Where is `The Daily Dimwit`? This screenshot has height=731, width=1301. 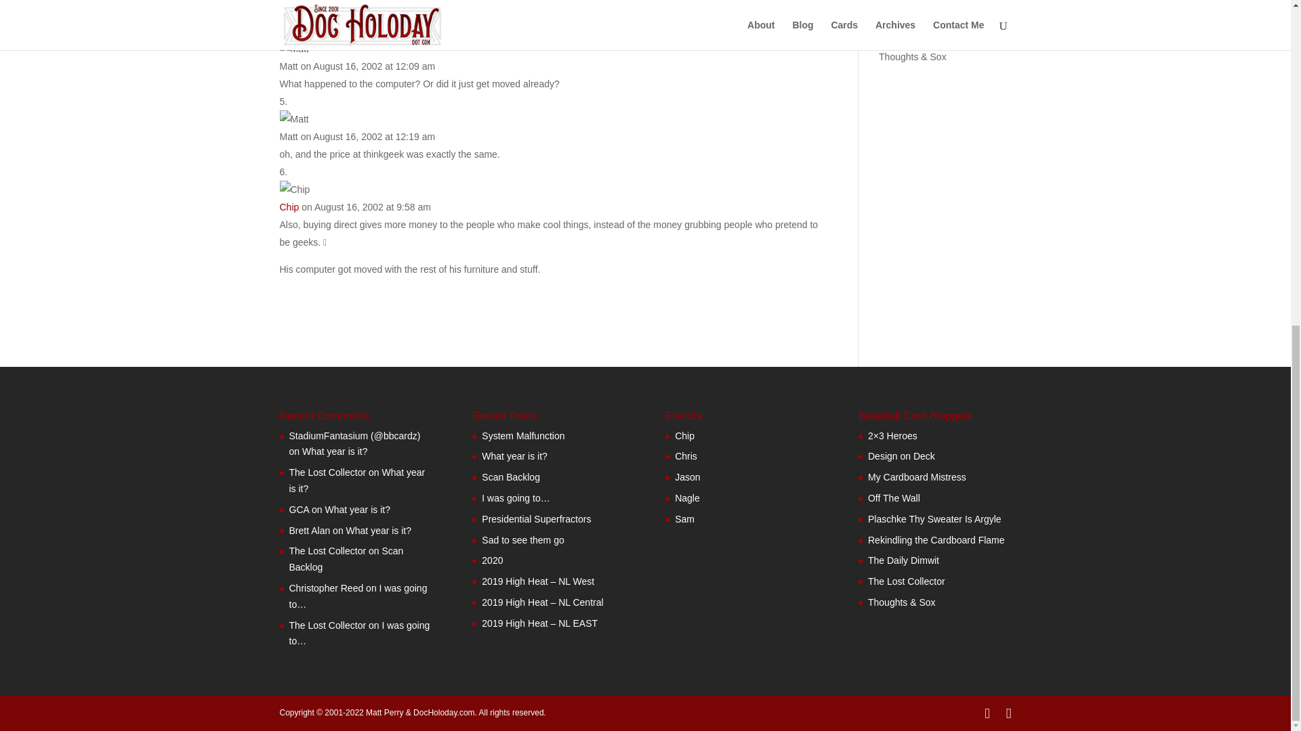
The Daily Dimwit is located at coordinates (914, 16).